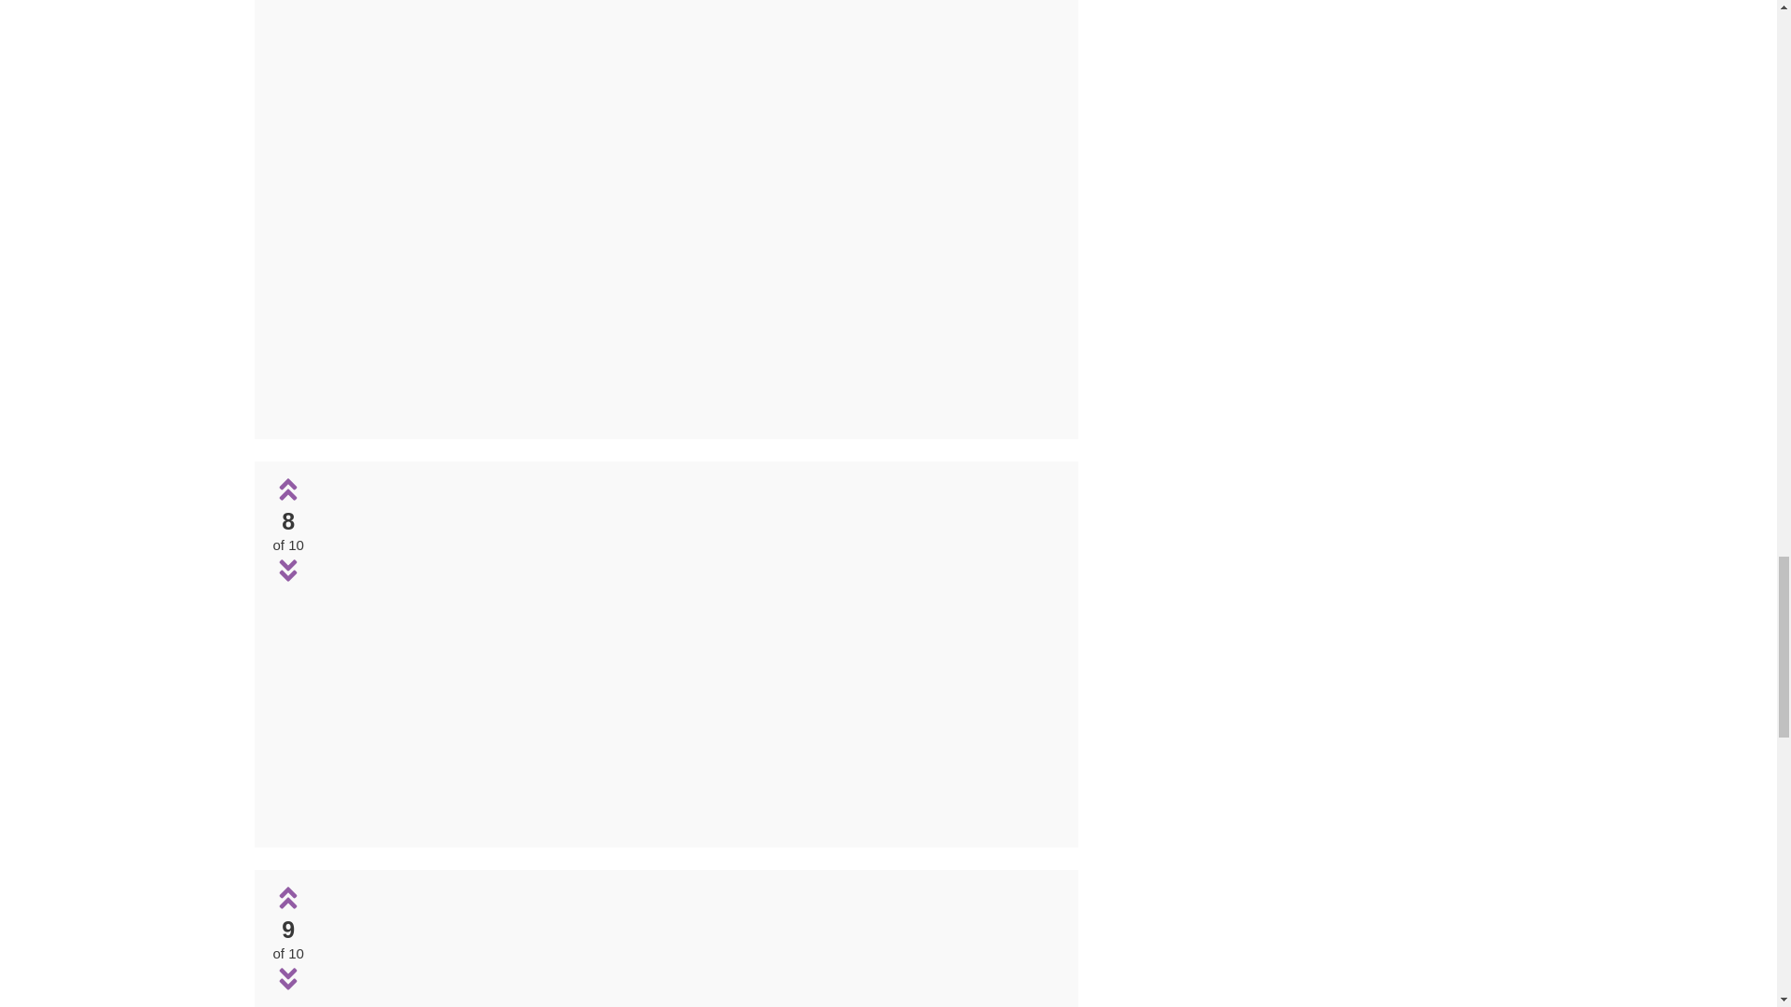 The image size is (1791, 1007). What do you see at coordinates (687, 209) in the screenshot?
I see `Modern Stools Made Using 75 Control Process` at bounding box center [687, 209].